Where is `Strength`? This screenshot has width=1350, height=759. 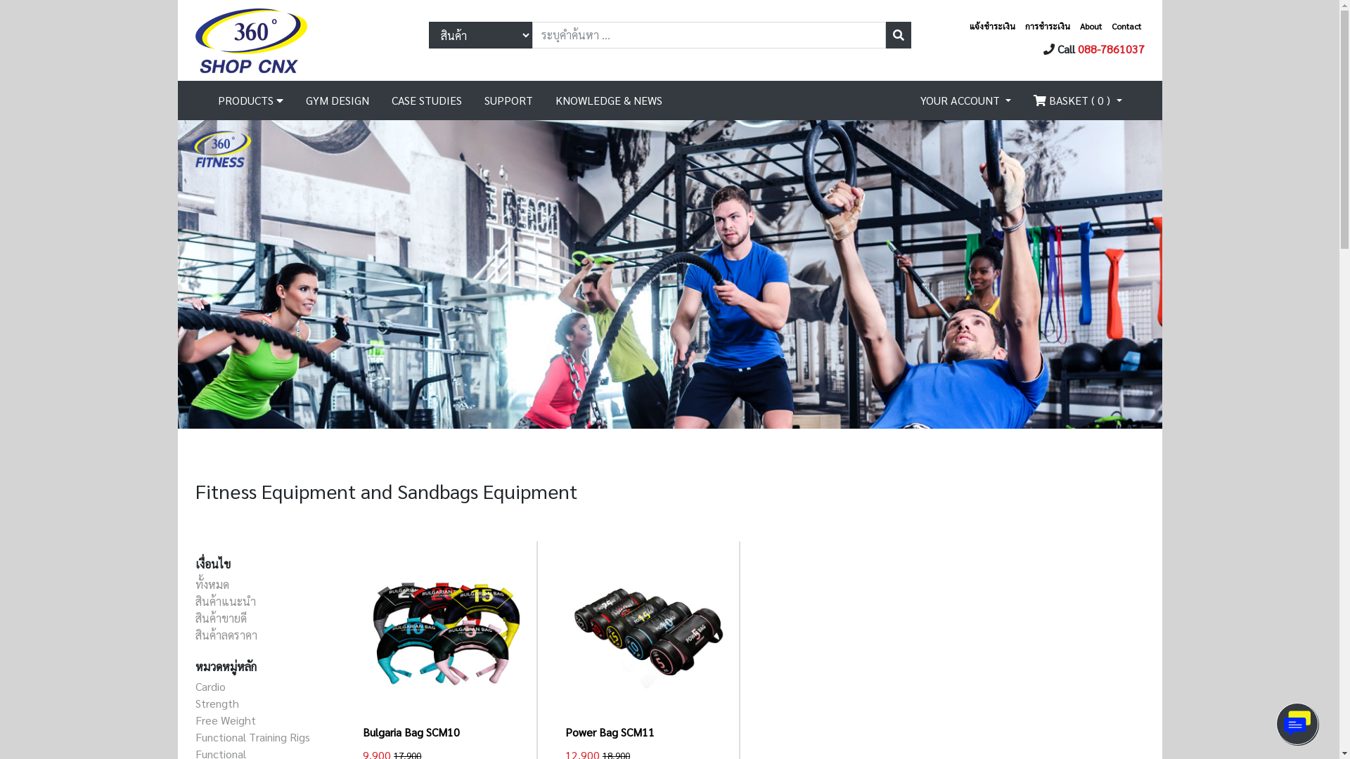 Strength is located at coordinates (217, 703).